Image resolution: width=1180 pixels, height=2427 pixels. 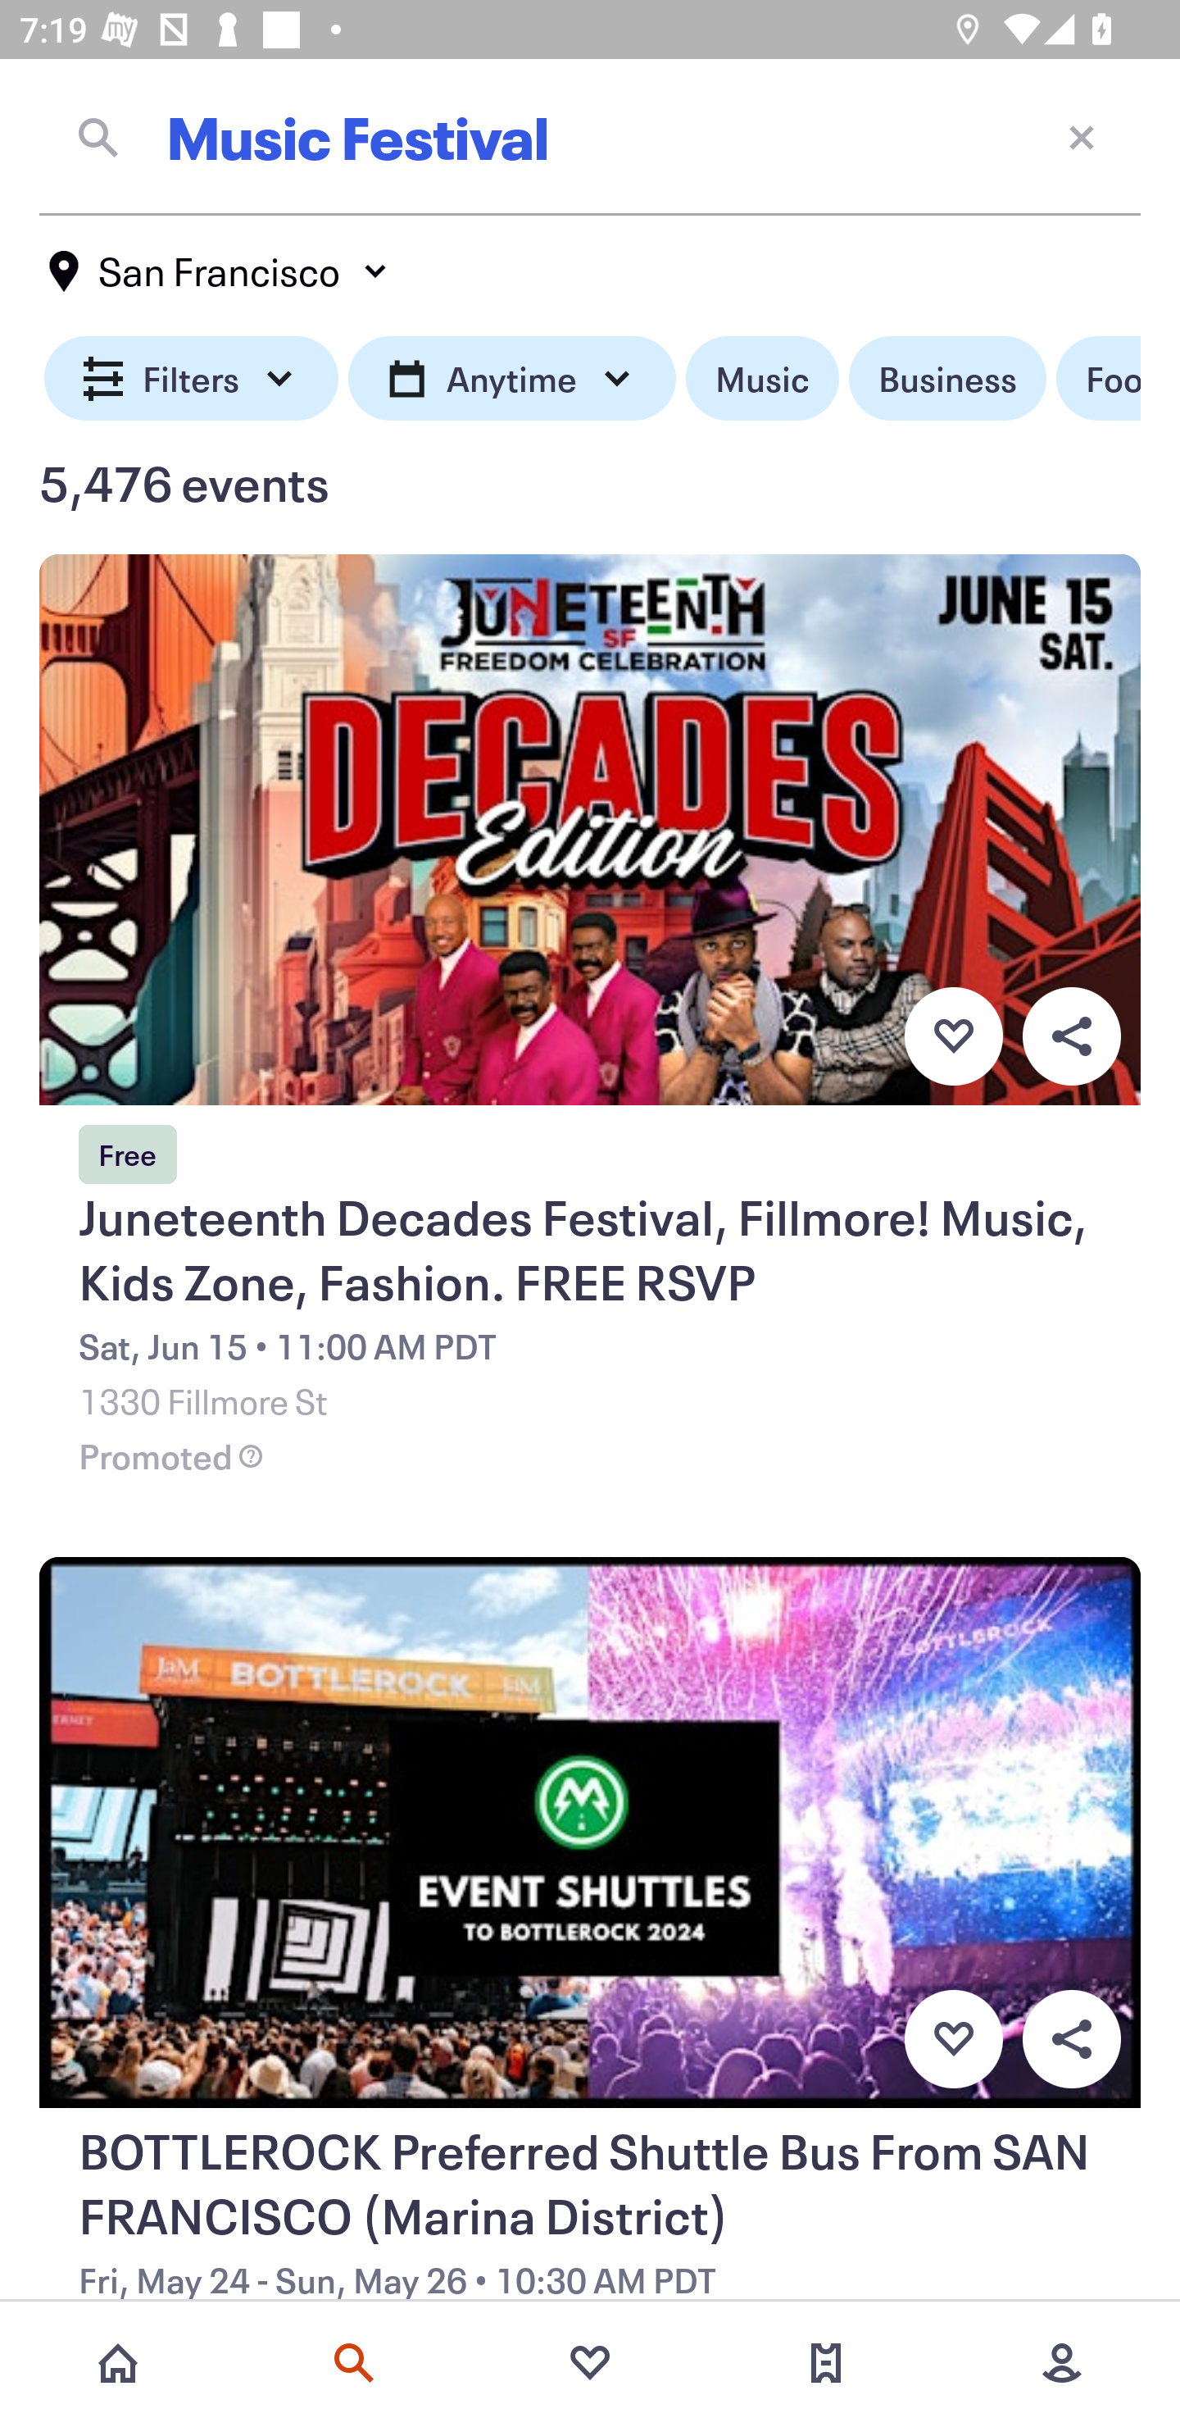 I want to click on Tickets, so click(x=826, y=2363).